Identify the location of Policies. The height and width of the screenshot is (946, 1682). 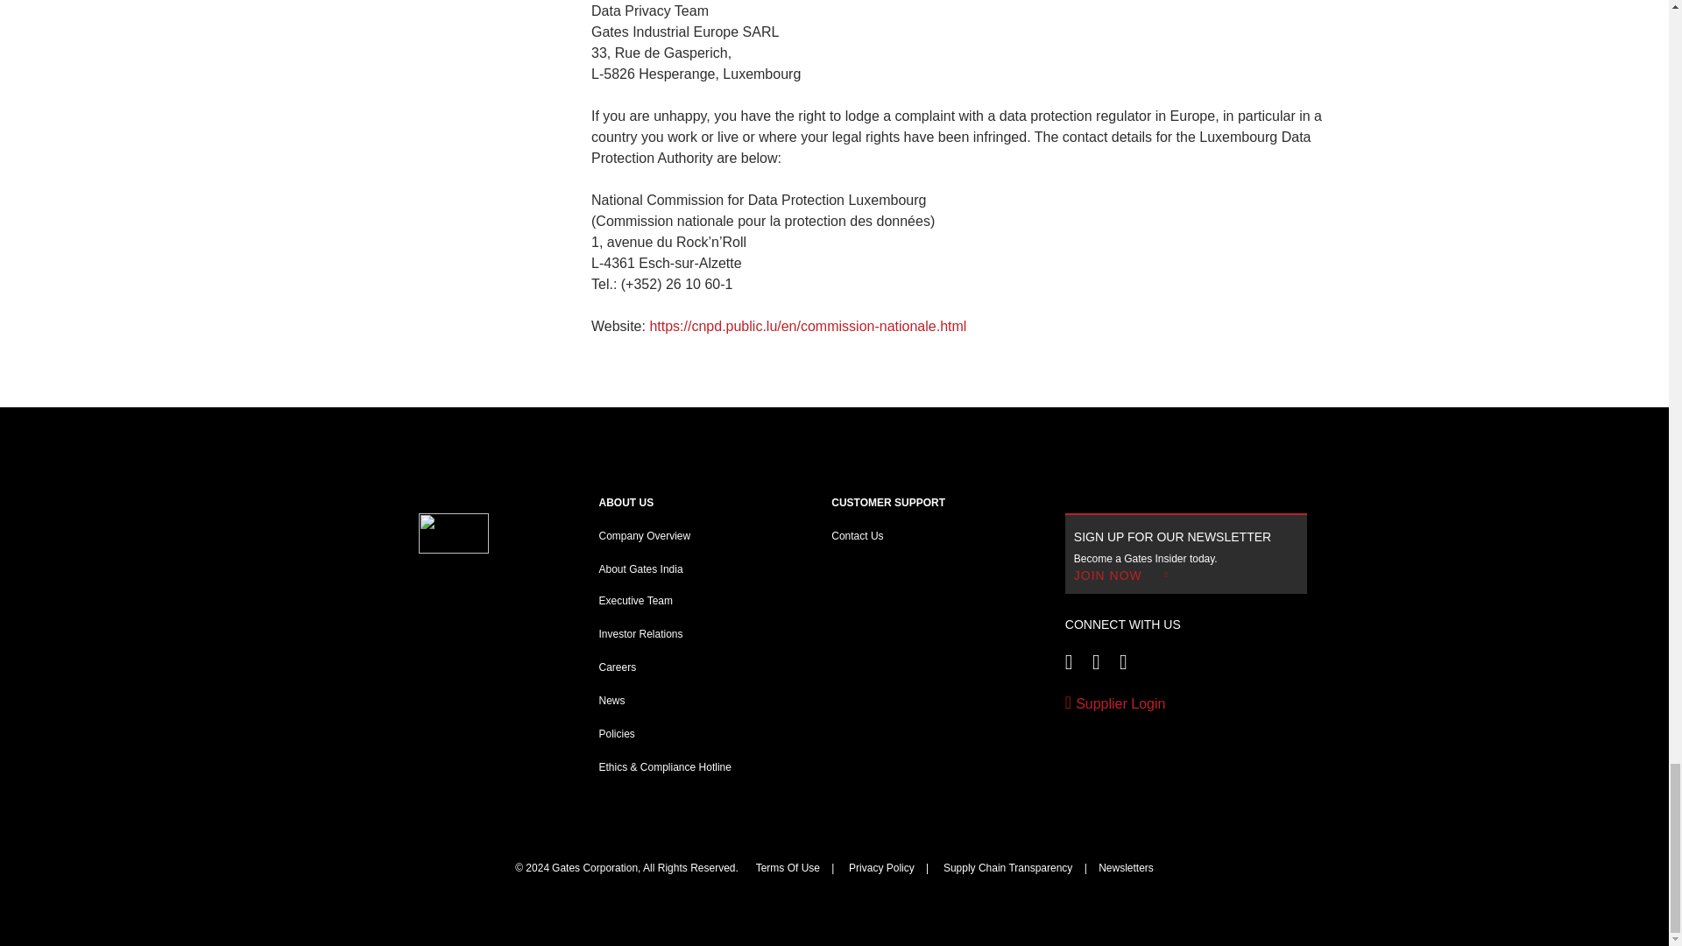
(617, 733).